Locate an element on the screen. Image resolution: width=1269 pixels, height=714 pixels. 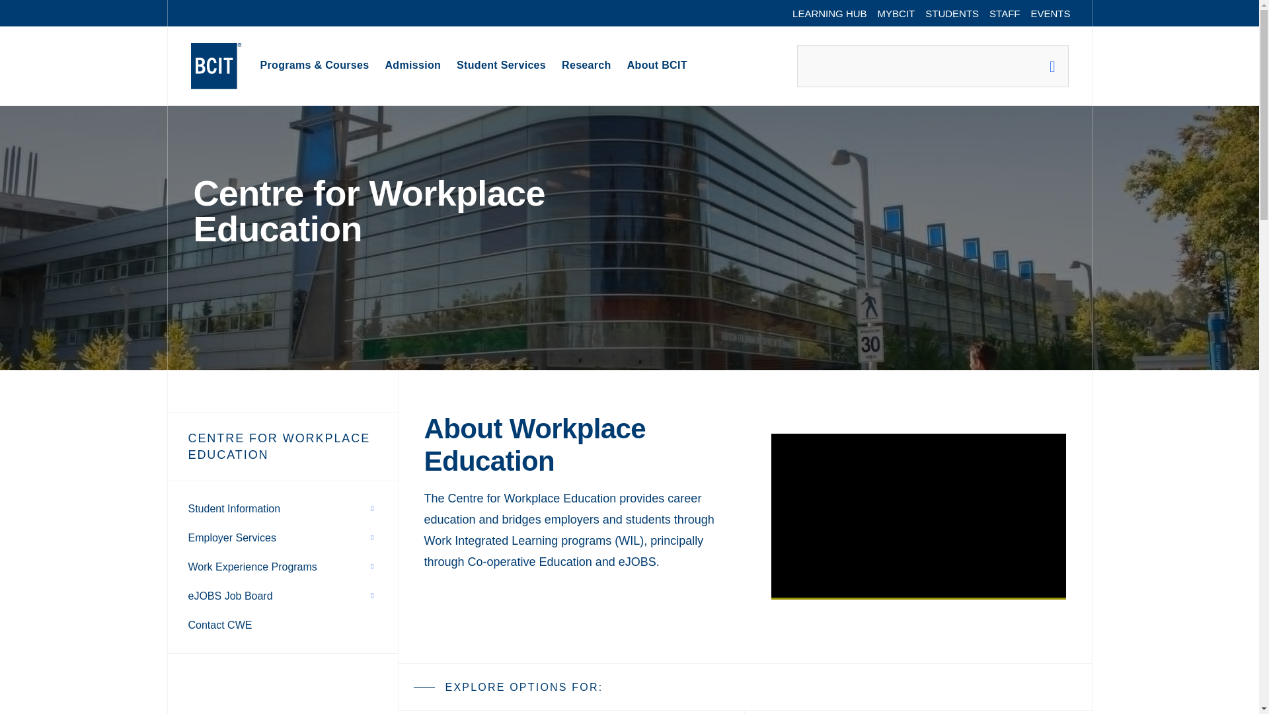
Play Video is located at coordinates (919, 516).